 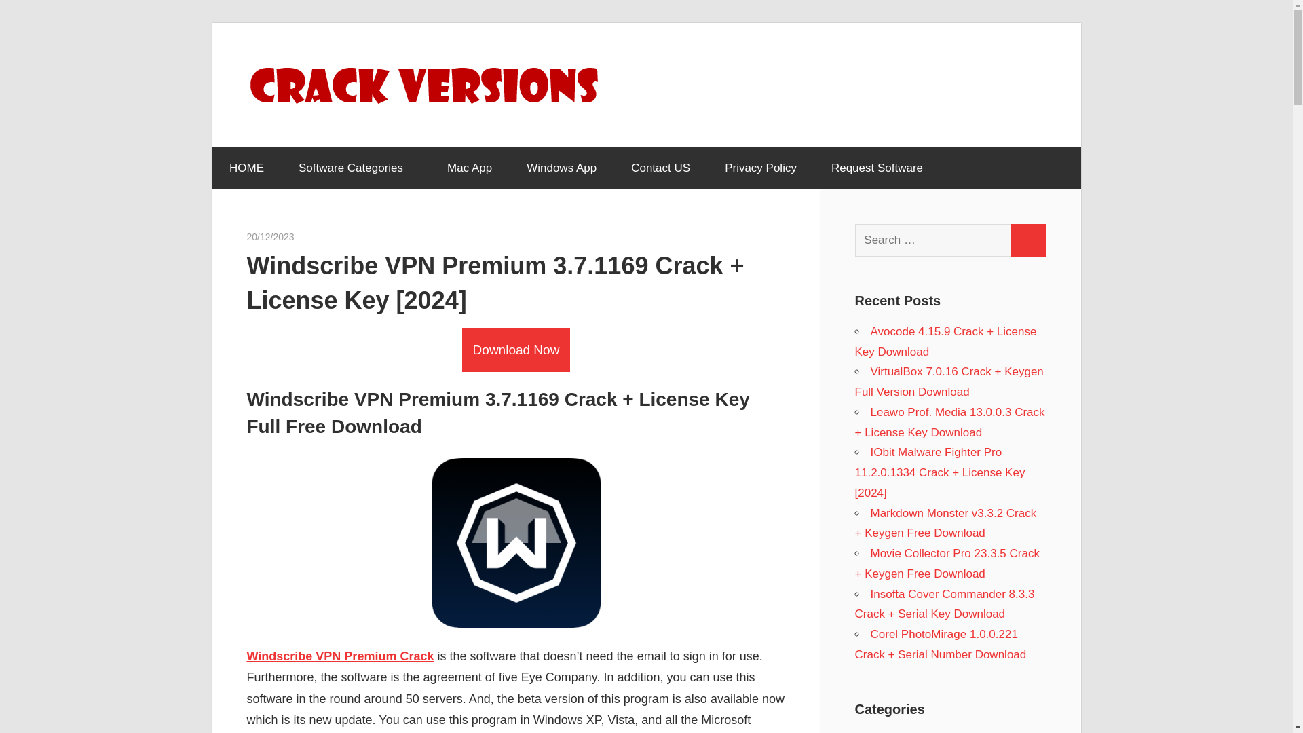 I want to click on getversion, so click(x=316, y=237).